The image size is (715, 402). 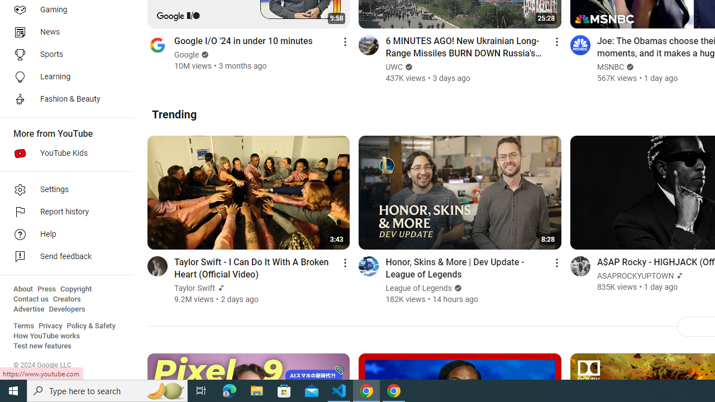 I want to click on Privacy, so click(x=50, y=326).